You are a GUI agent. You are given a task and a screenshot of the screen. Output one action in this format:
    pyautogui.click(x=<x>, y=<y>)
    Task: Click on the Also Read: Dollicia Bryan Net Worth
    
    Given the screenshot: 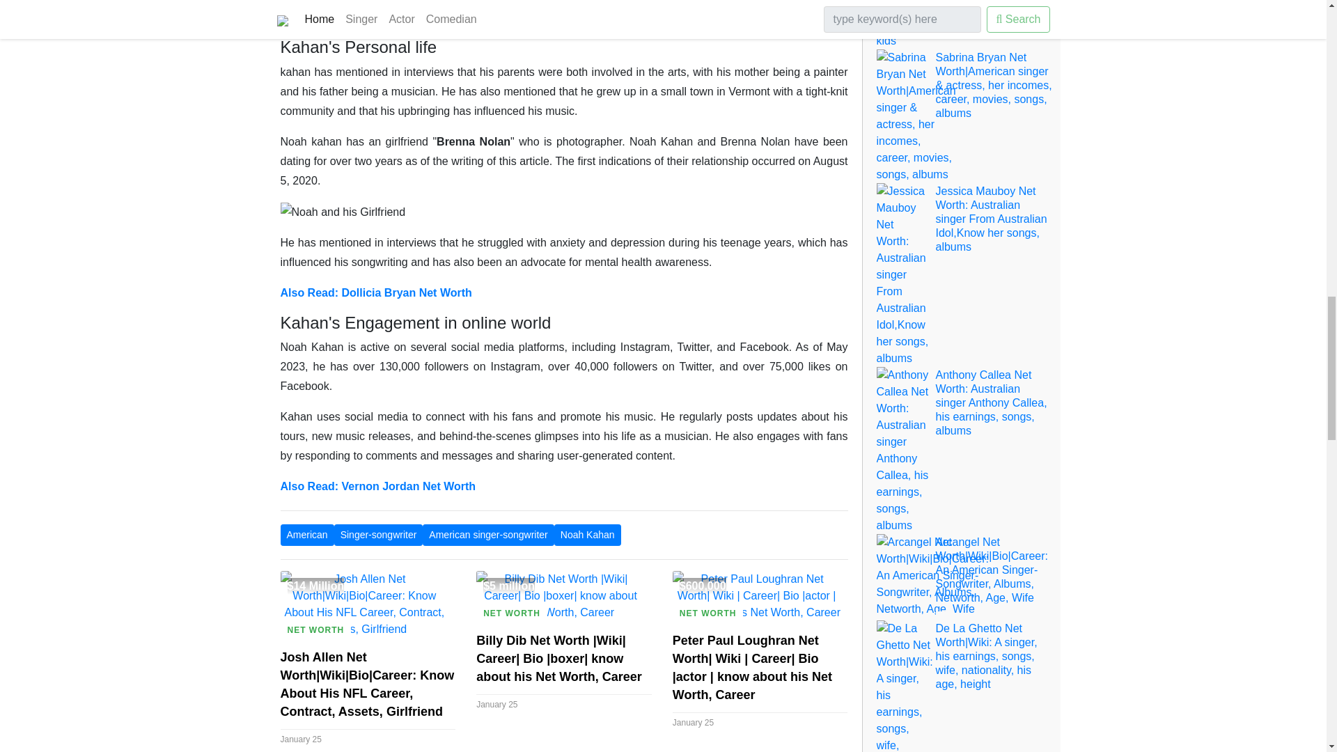 What is the action you would take?
    pyautogui.click(x=375, y=292)
    